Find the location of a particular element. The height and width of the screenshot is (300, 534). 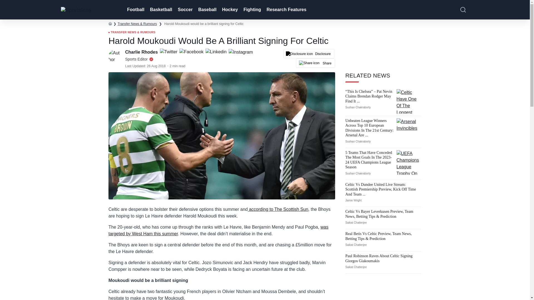

according to The Scottish Sun is located at coordinates (278, 209).